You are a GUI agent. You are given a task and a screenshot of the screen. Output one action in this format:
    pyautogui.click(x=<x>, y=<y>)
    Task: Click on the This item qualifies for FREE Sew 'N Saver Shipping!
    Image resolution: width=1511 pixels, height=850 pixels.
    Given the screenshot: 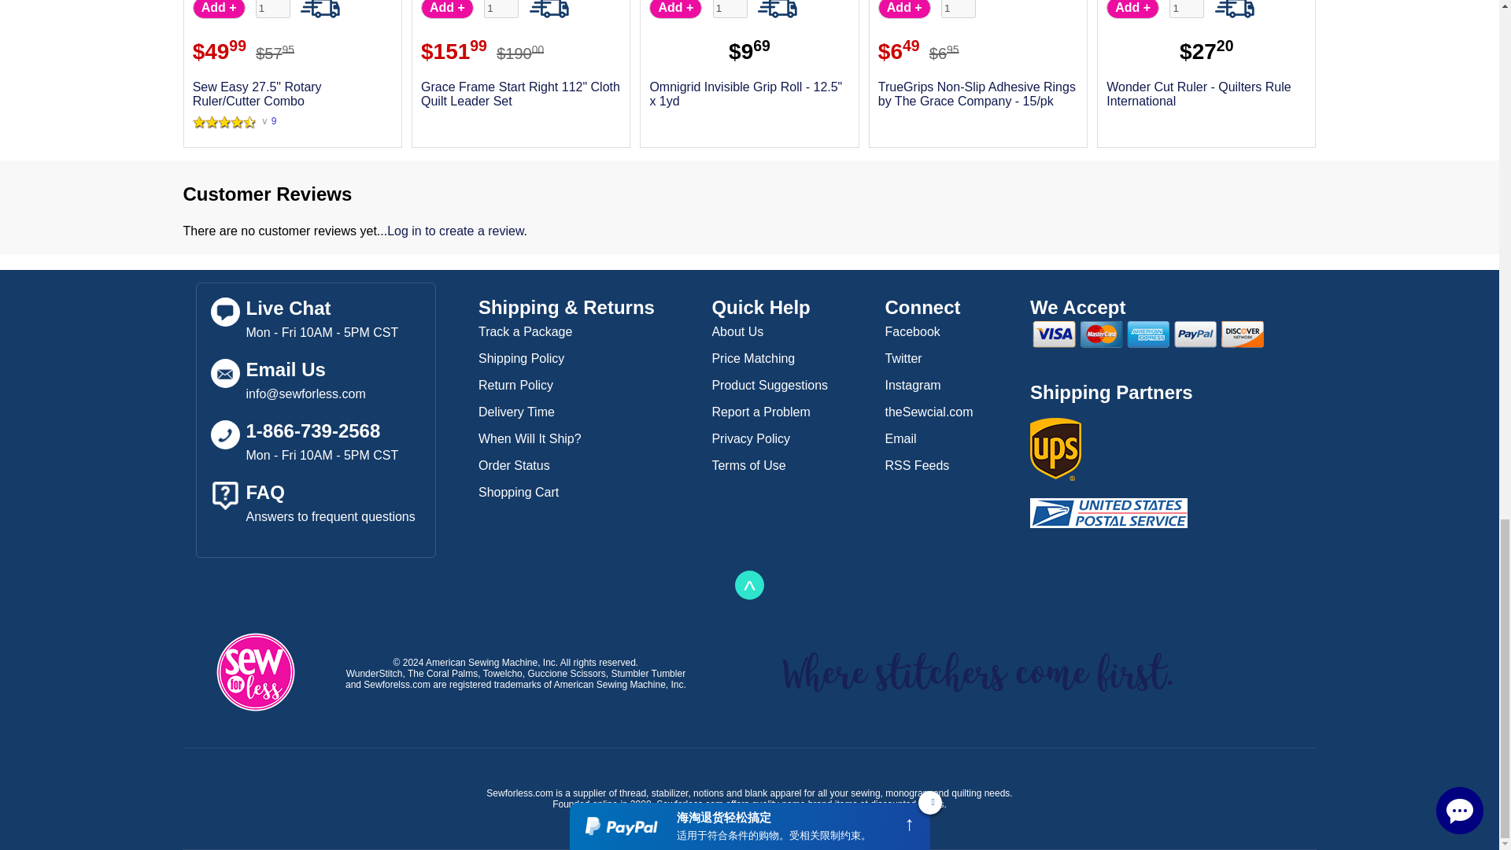 What is the action you would take?
    pyautogui.click(x=320, y=9)
    